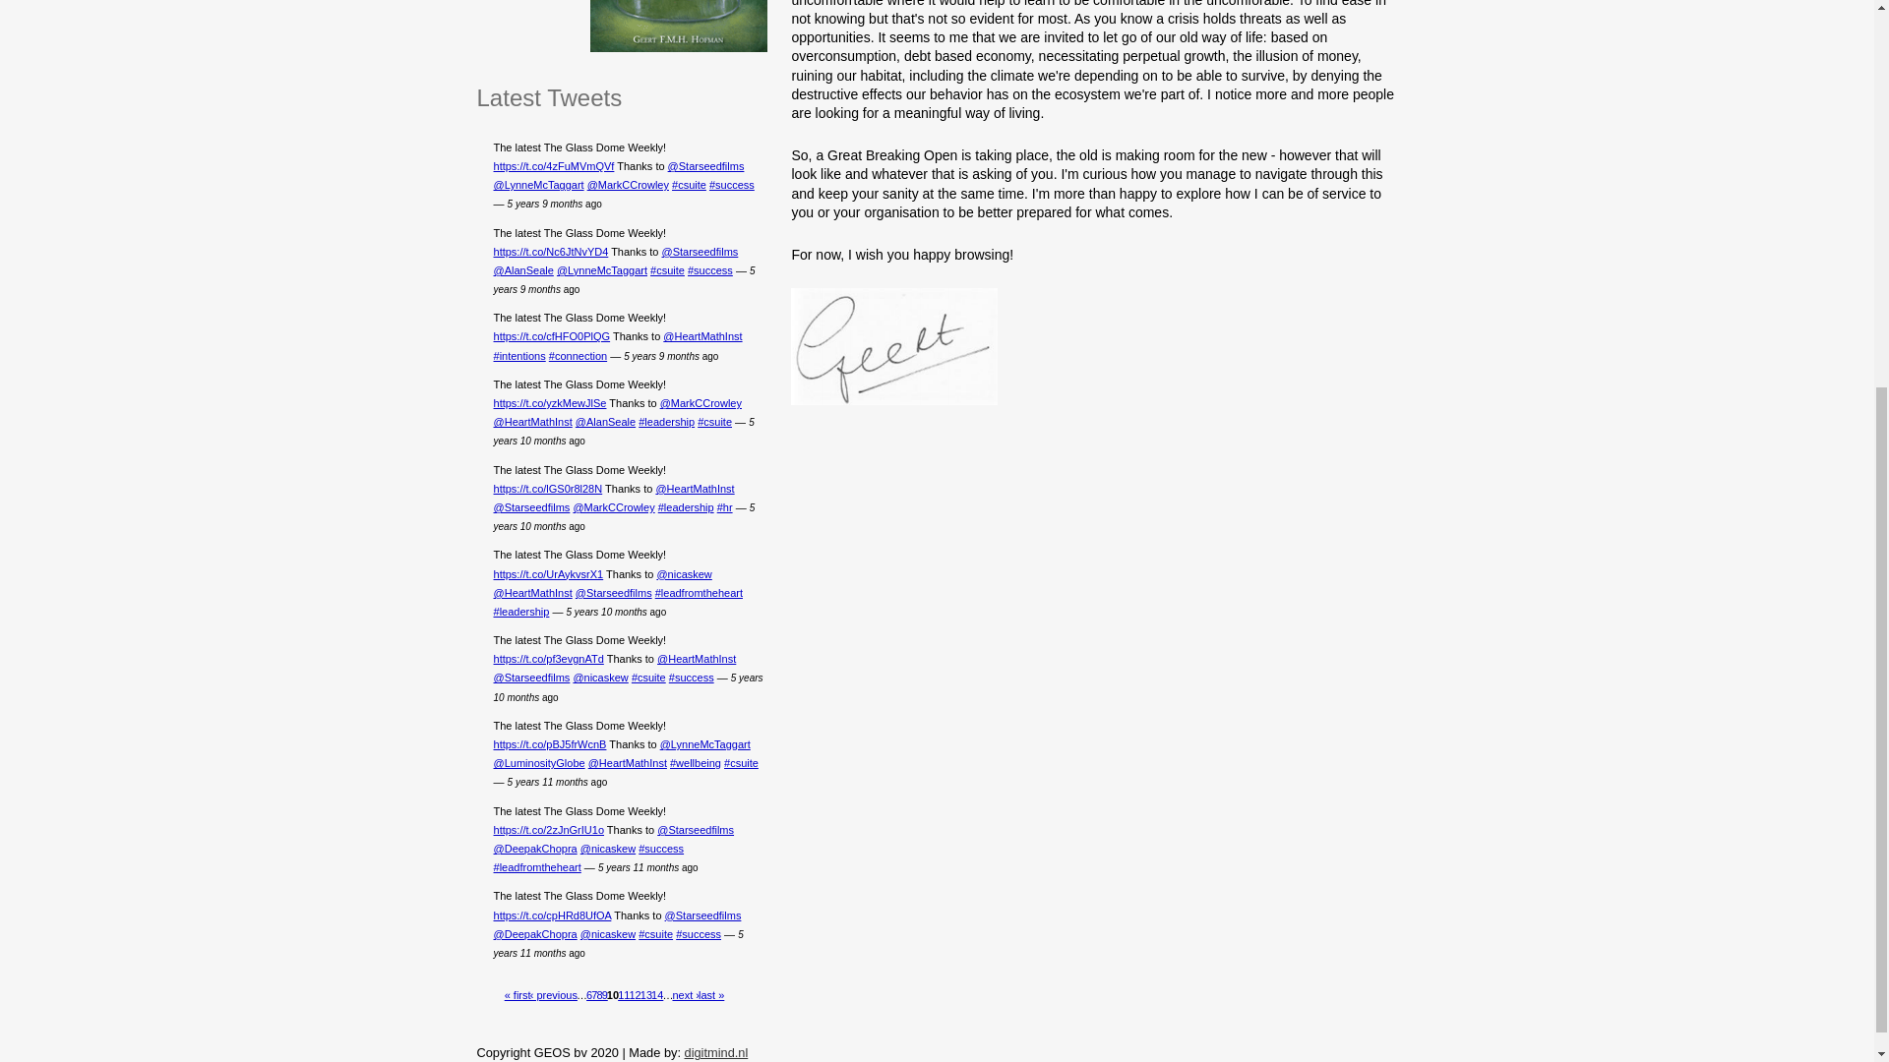 The height and width of the screenshot is (1062, 1889). I want to click on Go to last page, so click(710, 995).